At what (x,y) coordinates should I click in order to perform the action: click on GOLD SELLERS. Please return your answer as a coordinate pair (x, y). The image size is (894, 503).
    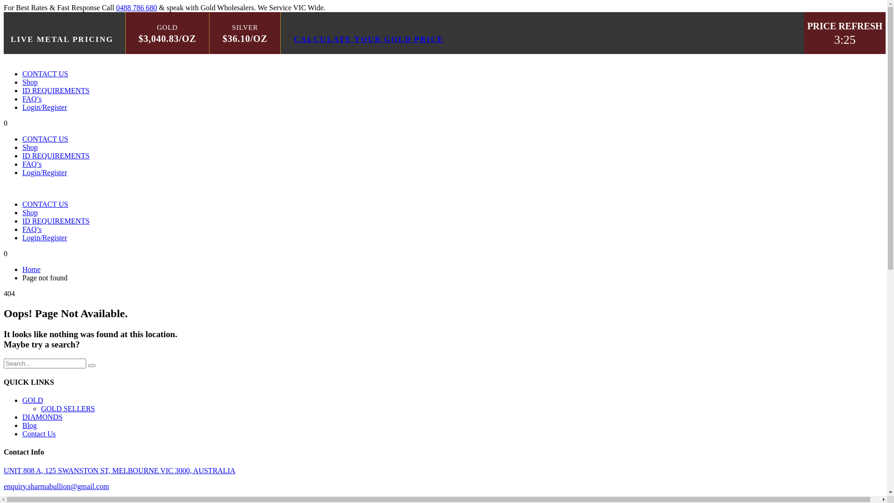
    Looking at the image, I should click on (68, 409).